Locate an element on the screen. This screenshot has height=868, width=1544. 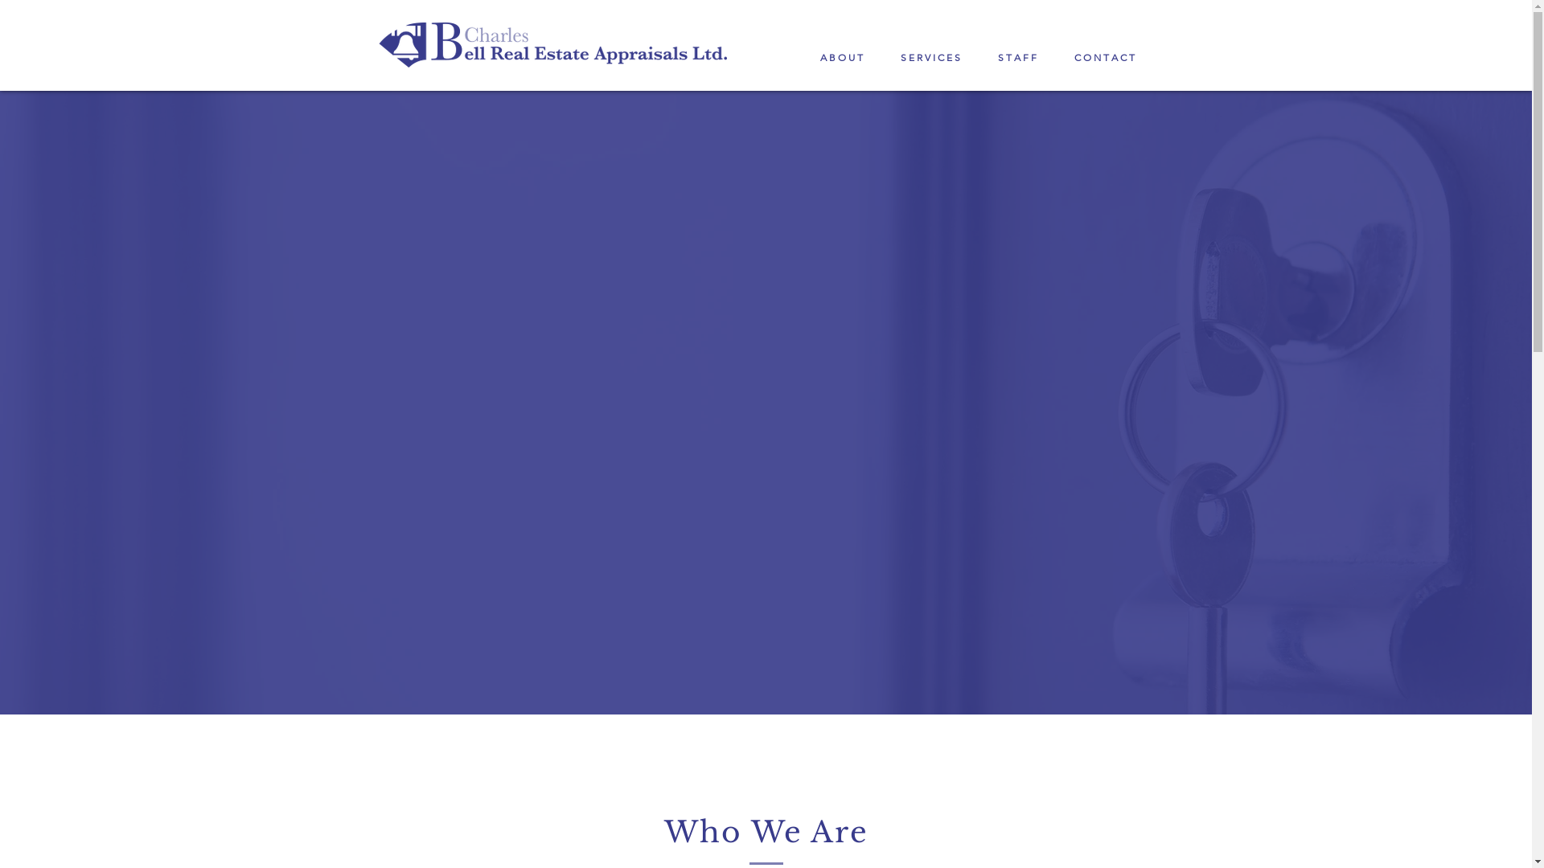
C O N T A C T is located at coordinates (1104, 58).